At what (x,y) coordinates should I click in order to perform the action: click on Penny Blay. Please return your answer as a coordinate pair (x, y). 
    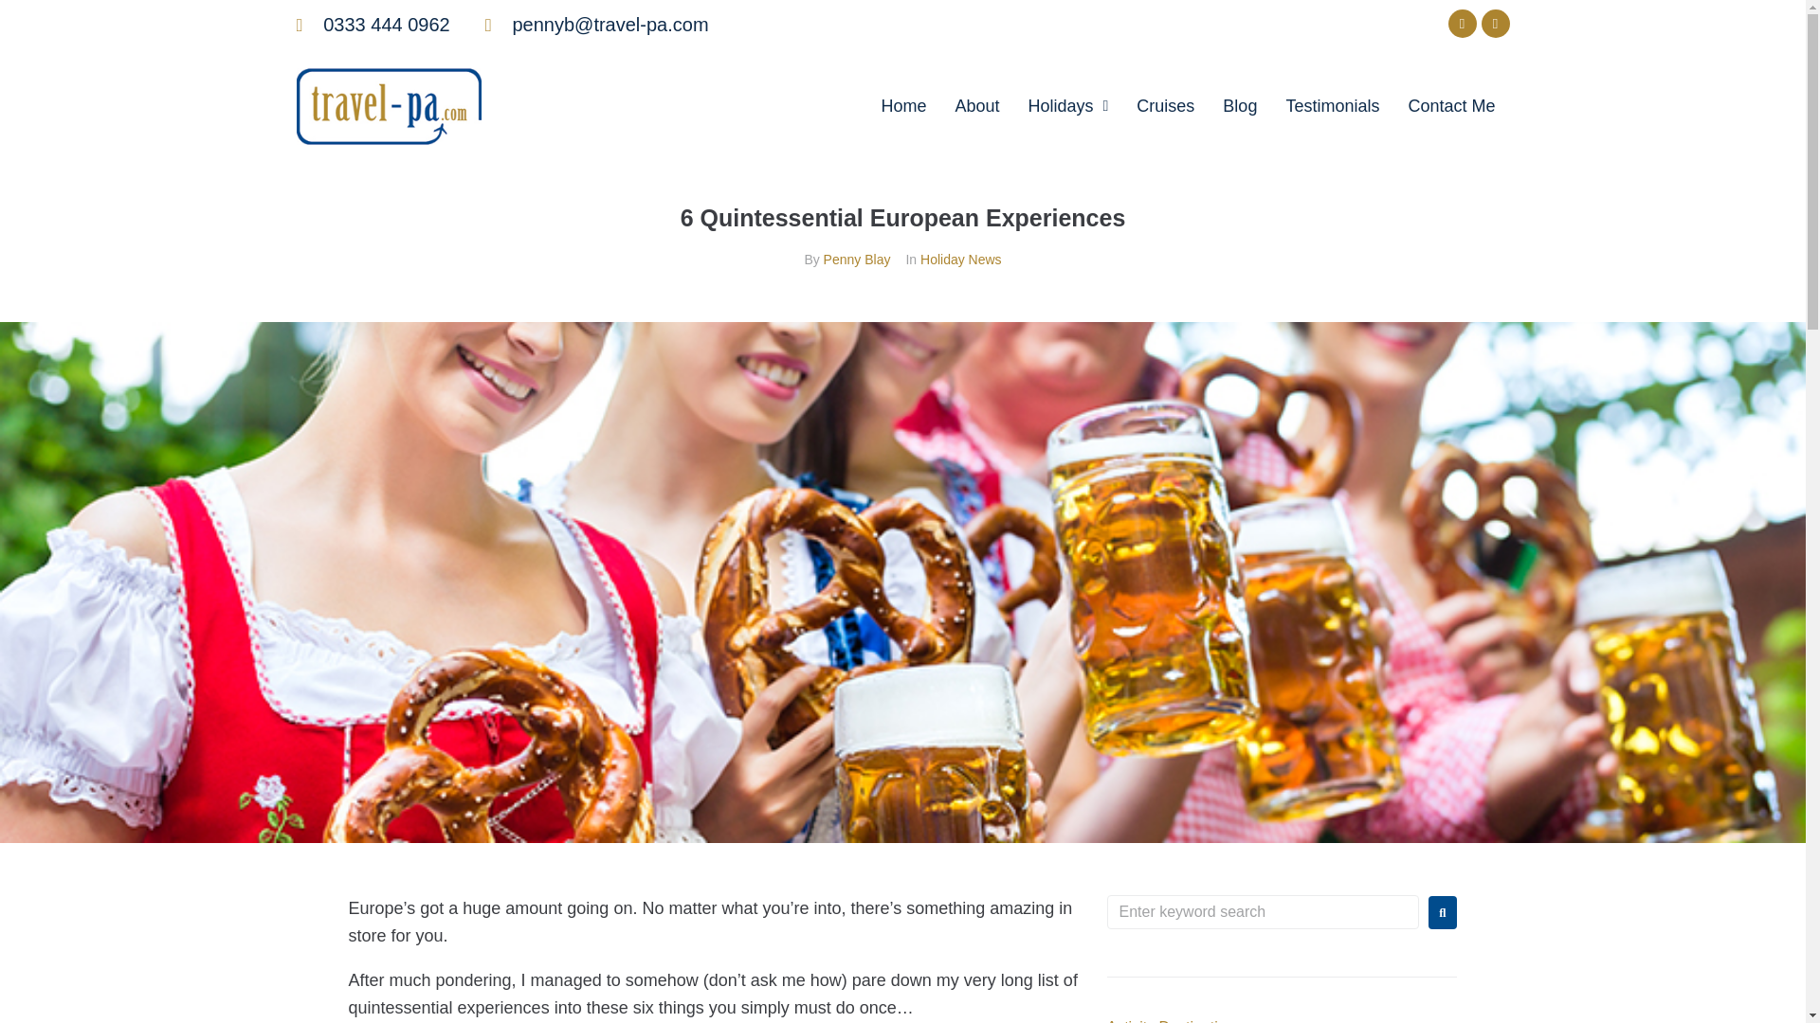
    Looking at the image, I should click on (857, 259).